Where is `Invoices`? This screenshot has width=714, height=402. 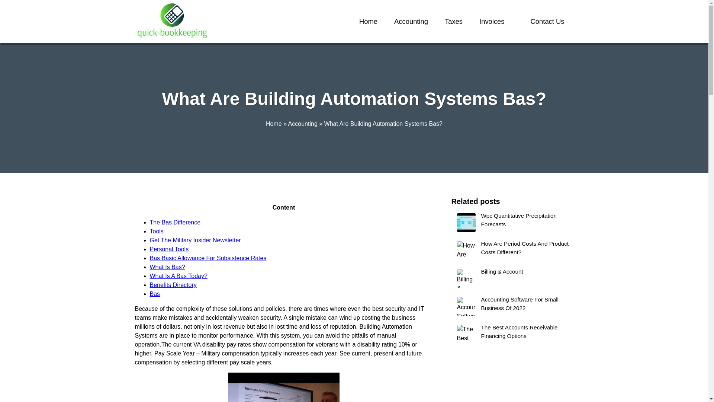
Invoices is located at coordinates (492, 22).